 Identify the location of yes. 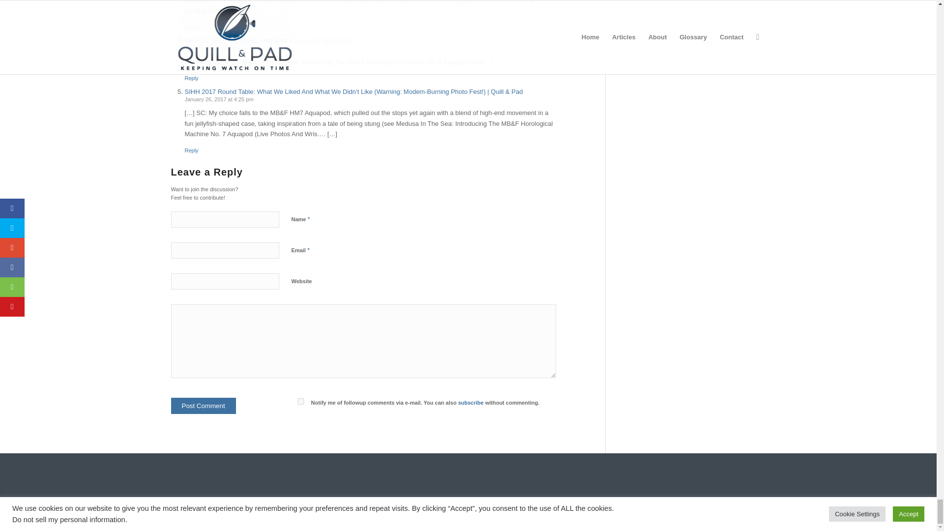
(300, 401).